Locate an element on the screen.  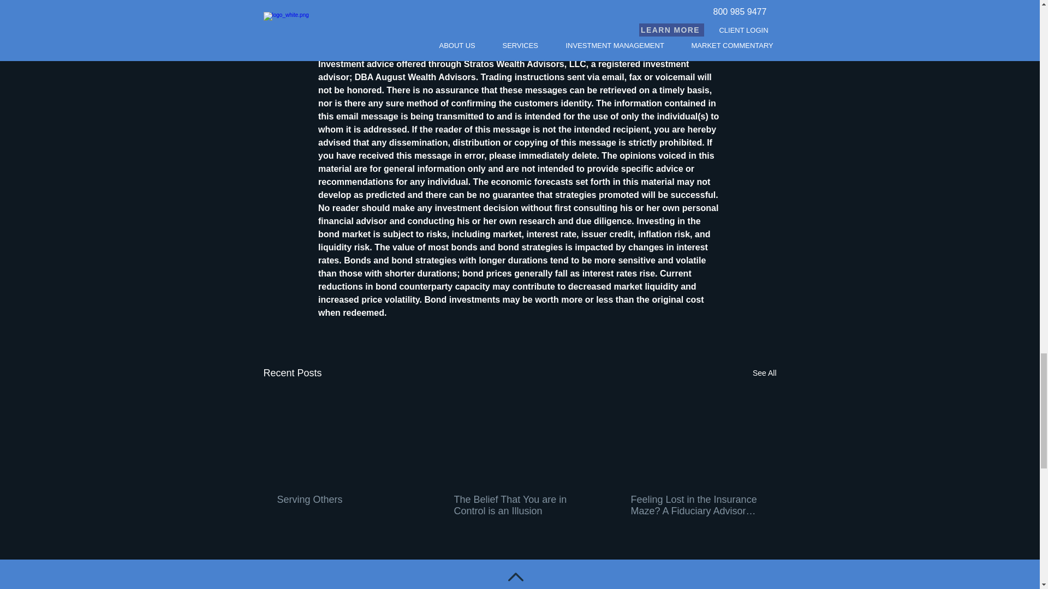
www.augustwealthadvisors.com is located at coordinates (385, 37).